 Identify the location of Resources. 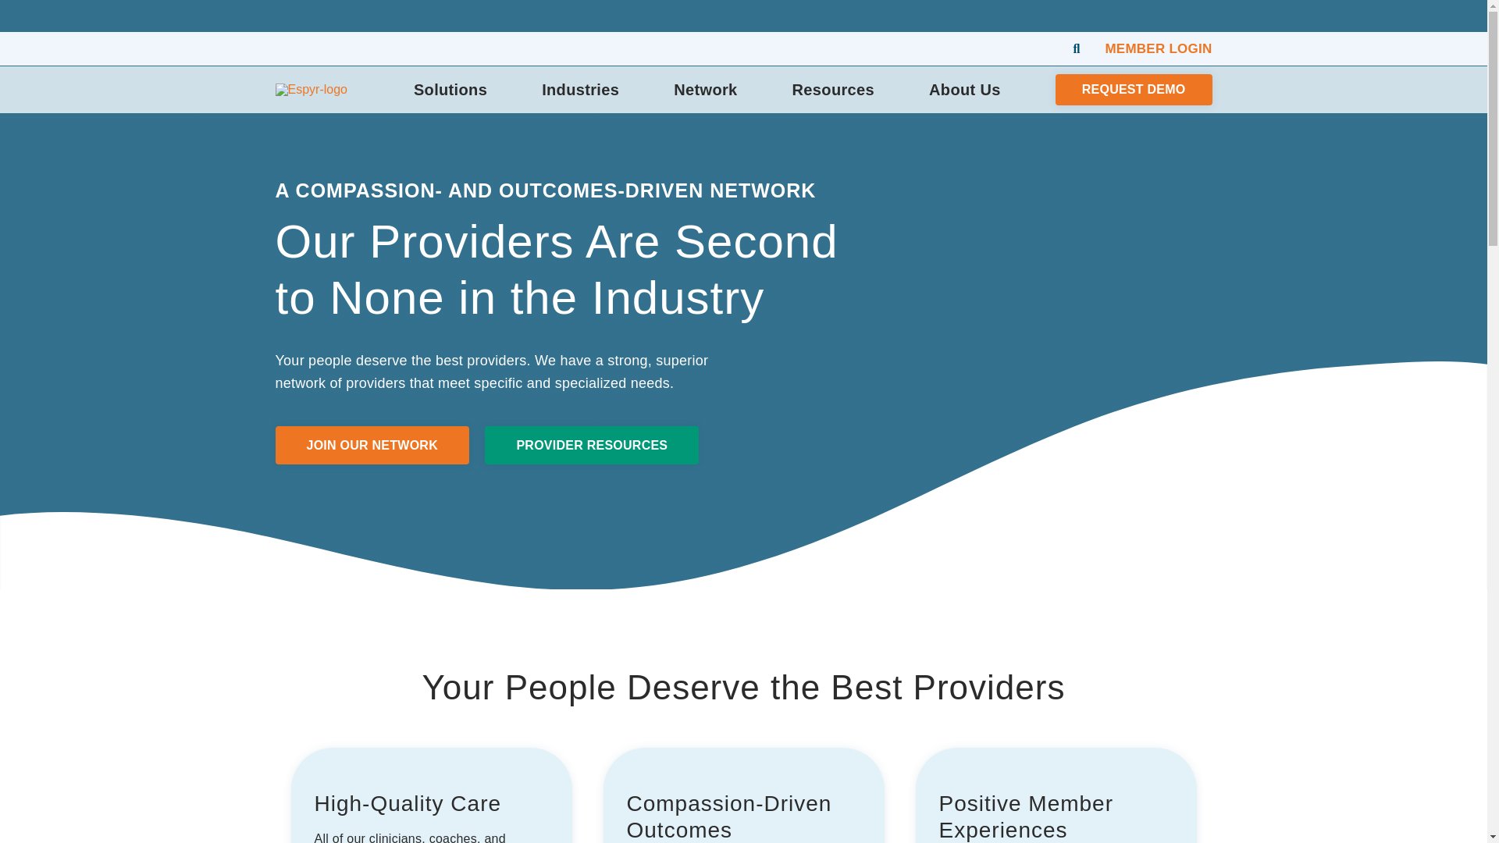
(833, 90).